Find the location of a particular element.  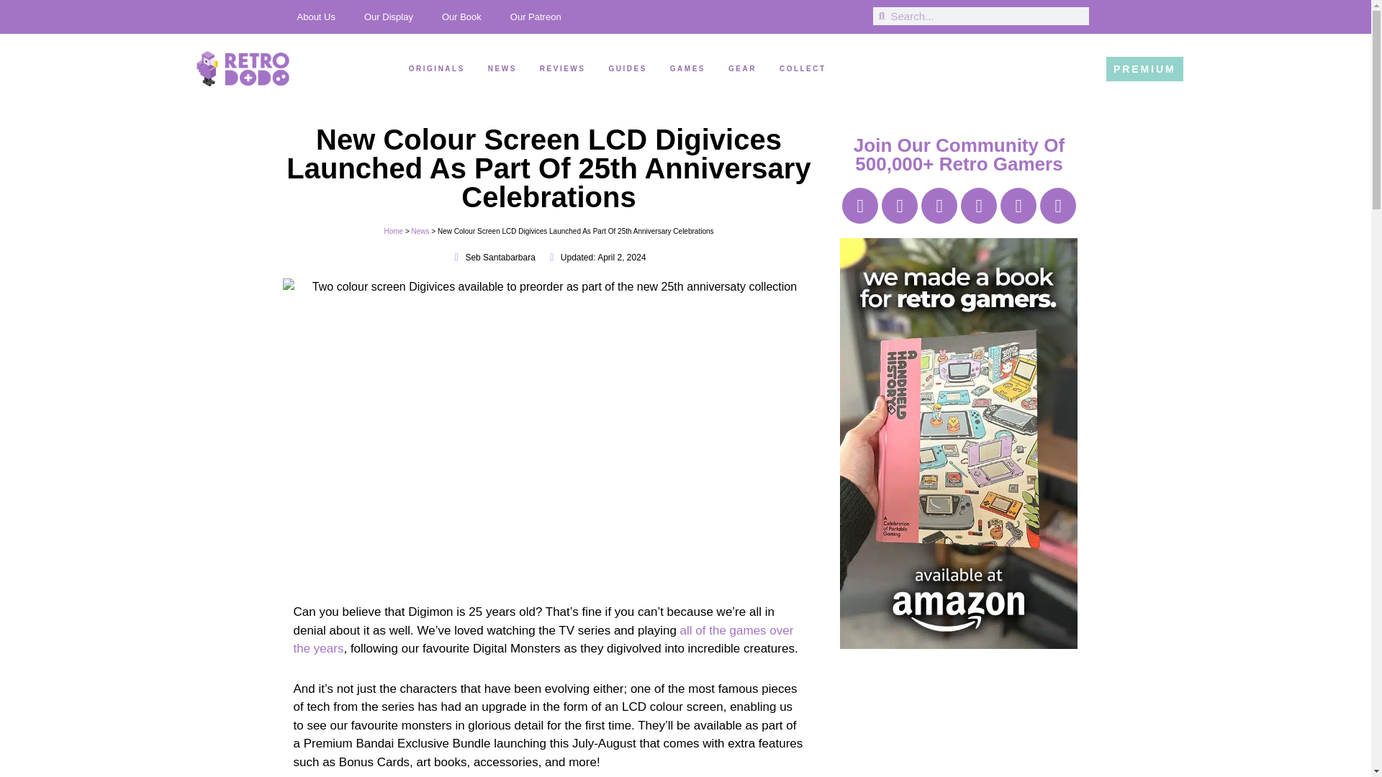

About Us is located at coordinates (315, 16).